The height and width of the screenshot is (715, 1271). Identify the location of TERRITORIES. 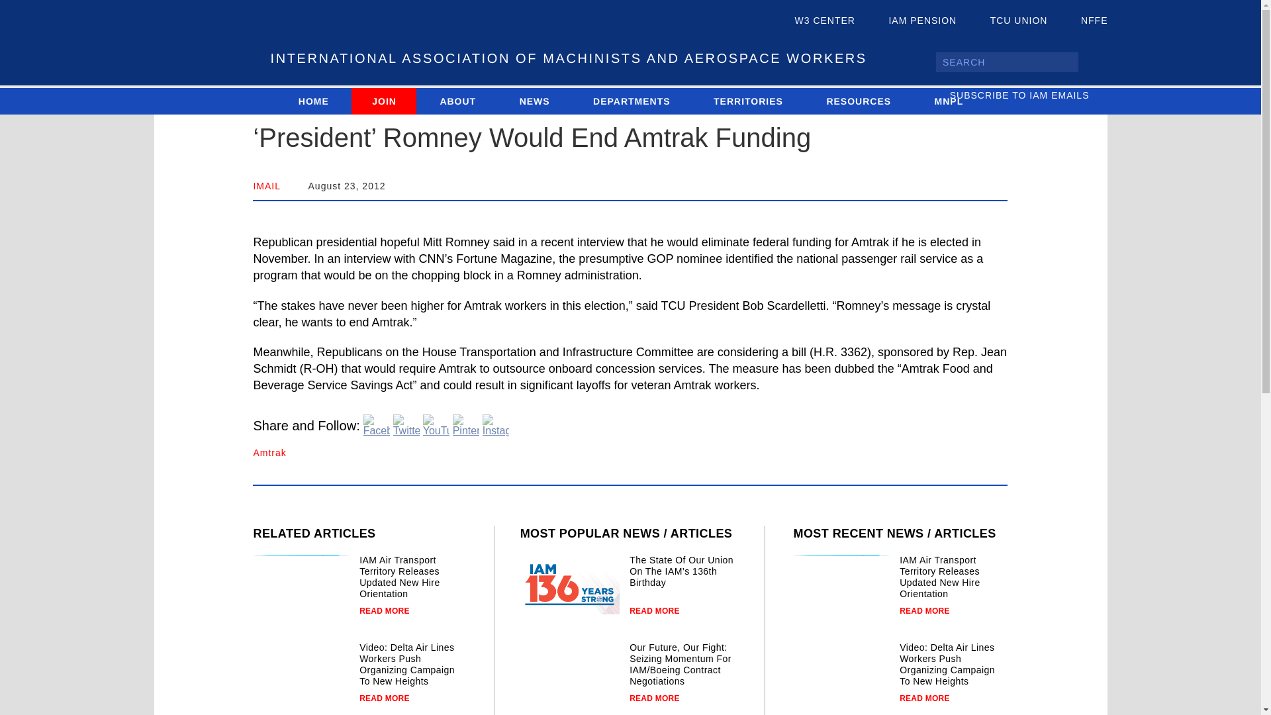
(748, 101).